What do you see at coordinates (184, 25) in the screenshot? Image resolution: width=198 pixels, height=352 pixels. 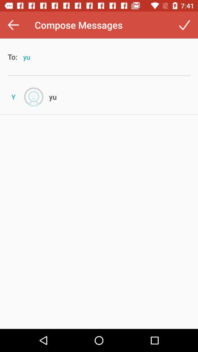 I see `select the item to the right of compose messages icon` at bounding box center [184, 25].